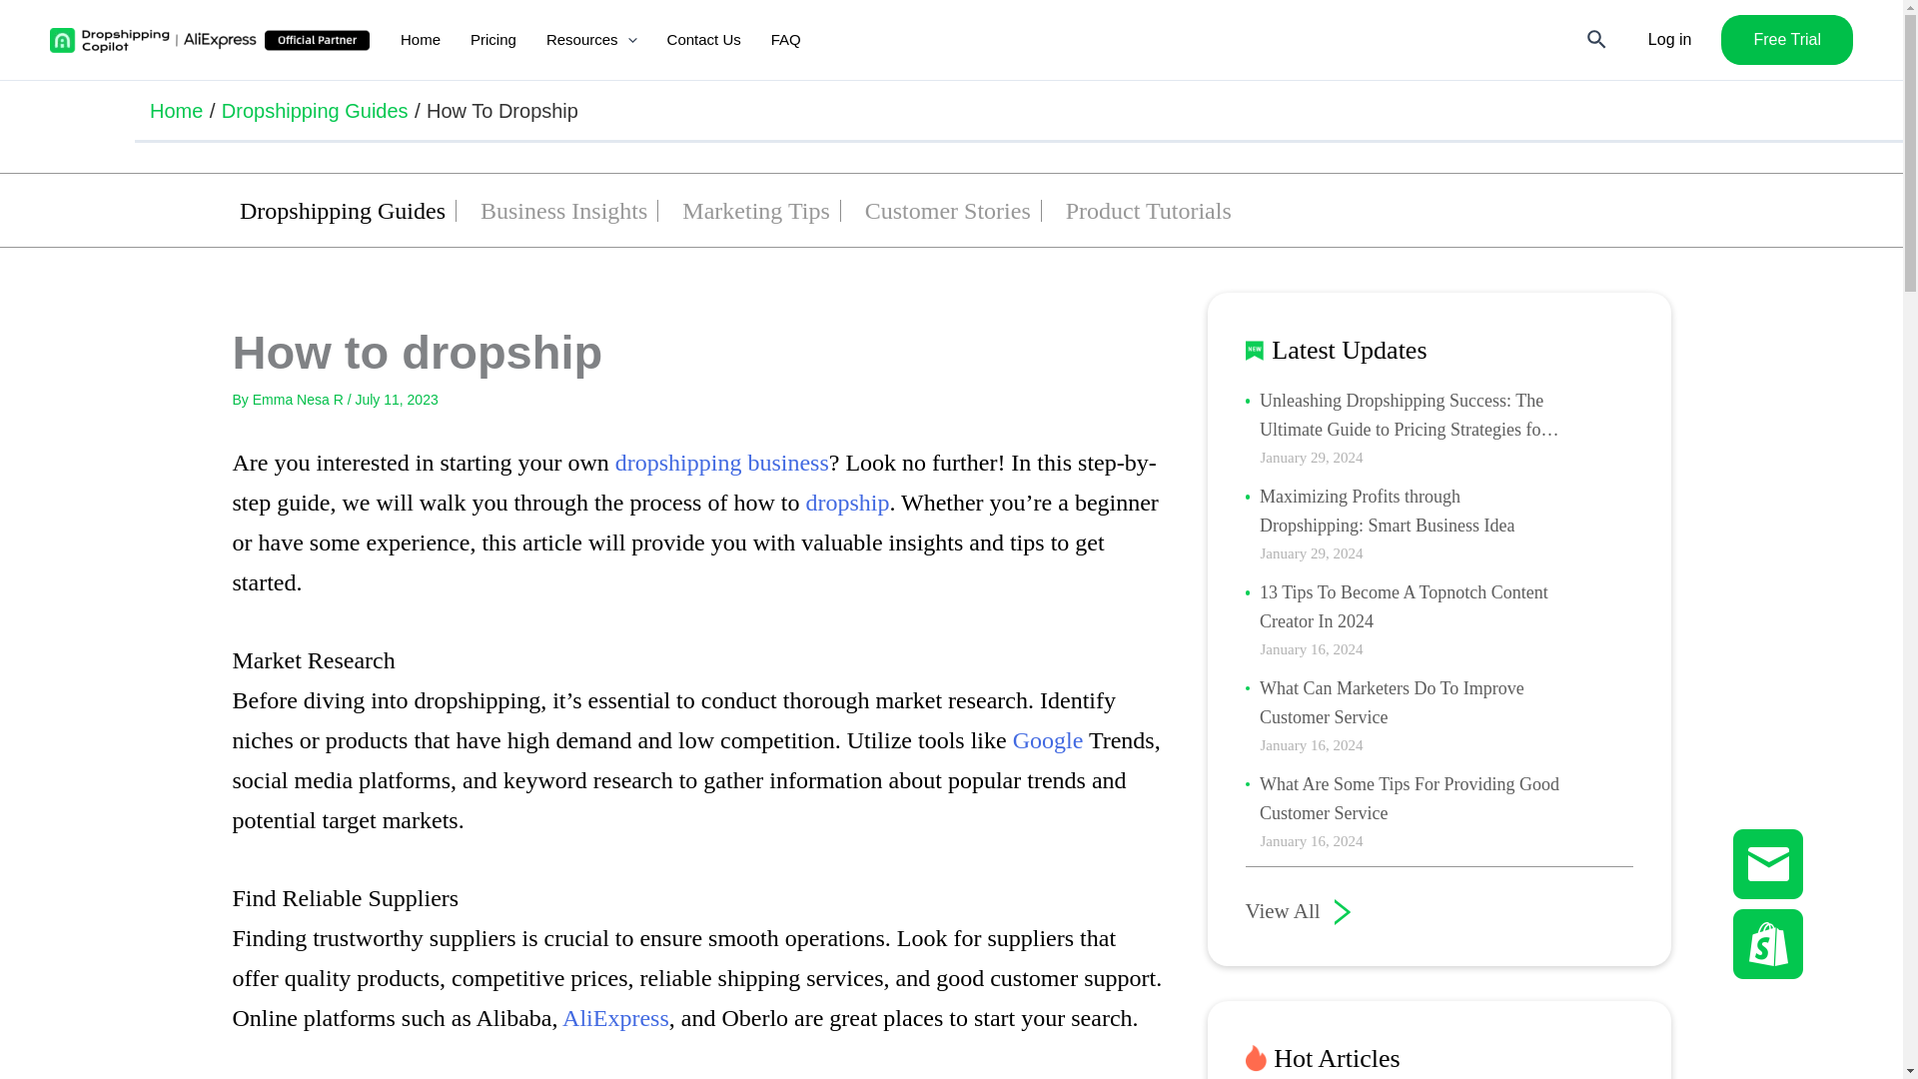  Describe the element at coordinates (1669, 39) in the screenshot. I see `Log in` at that location.